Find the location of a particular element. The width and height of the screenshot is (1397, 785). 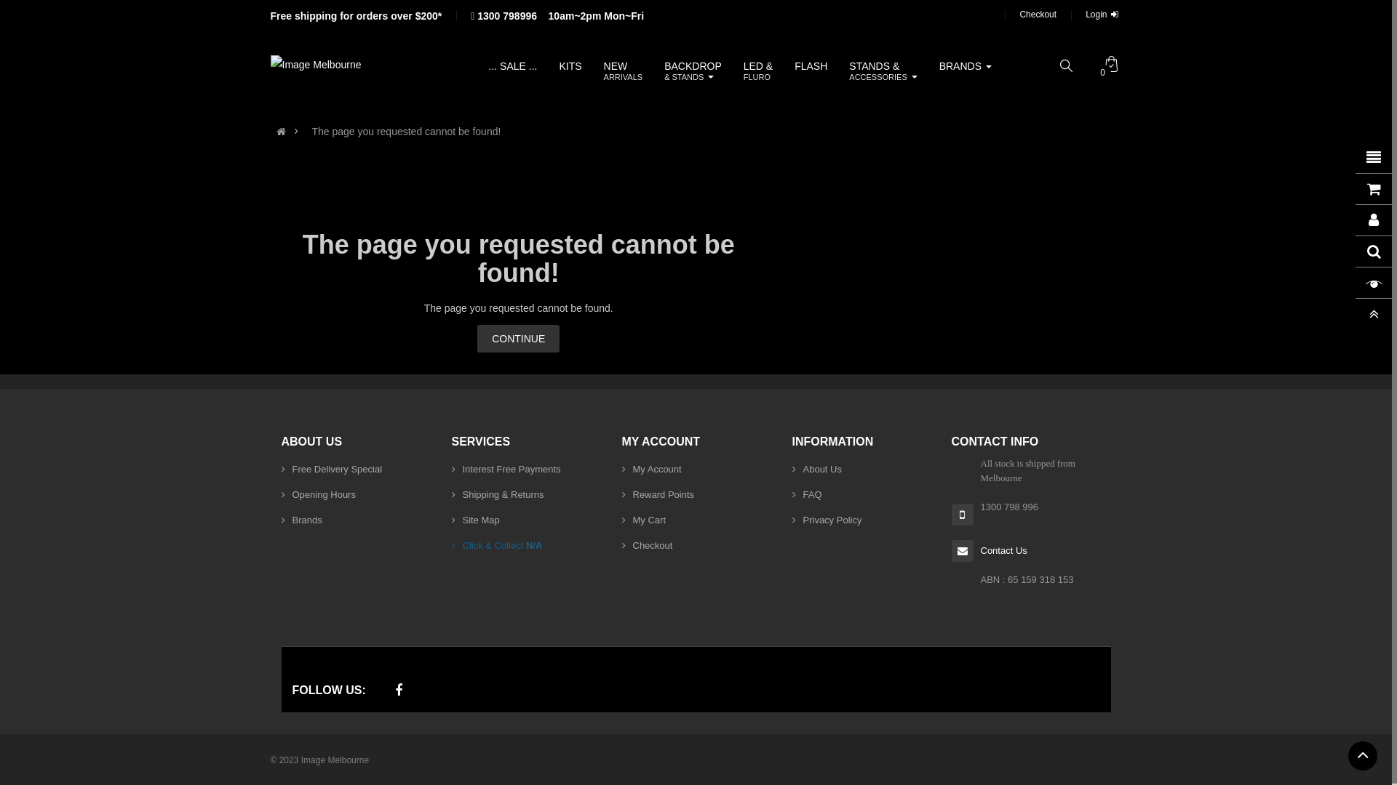

Image Melbourne is located at coordinates (316, 65).